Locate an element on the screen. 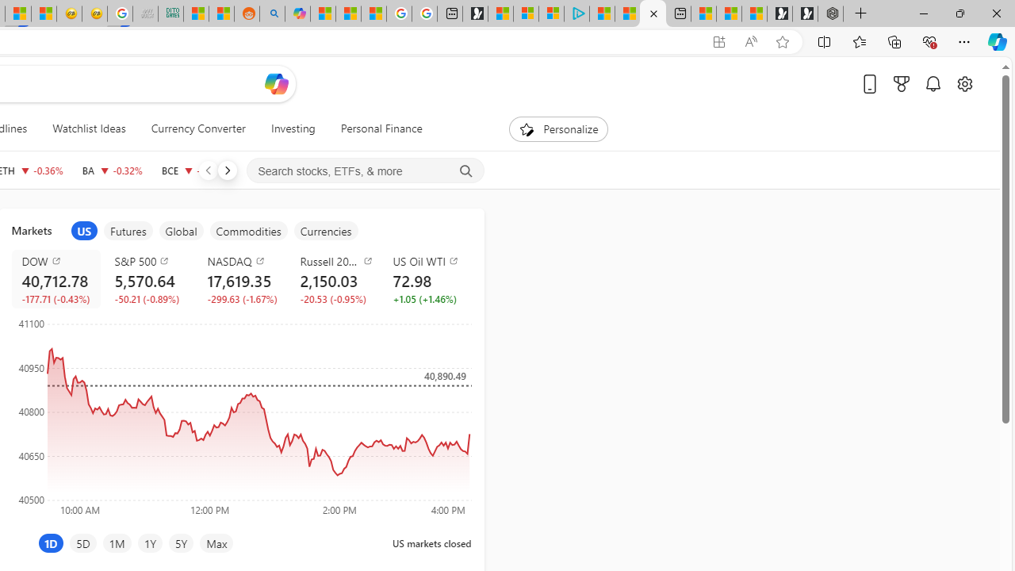 This screenshot has height=571, width=1015. Open Copilot is located at coordinates (276, 84).